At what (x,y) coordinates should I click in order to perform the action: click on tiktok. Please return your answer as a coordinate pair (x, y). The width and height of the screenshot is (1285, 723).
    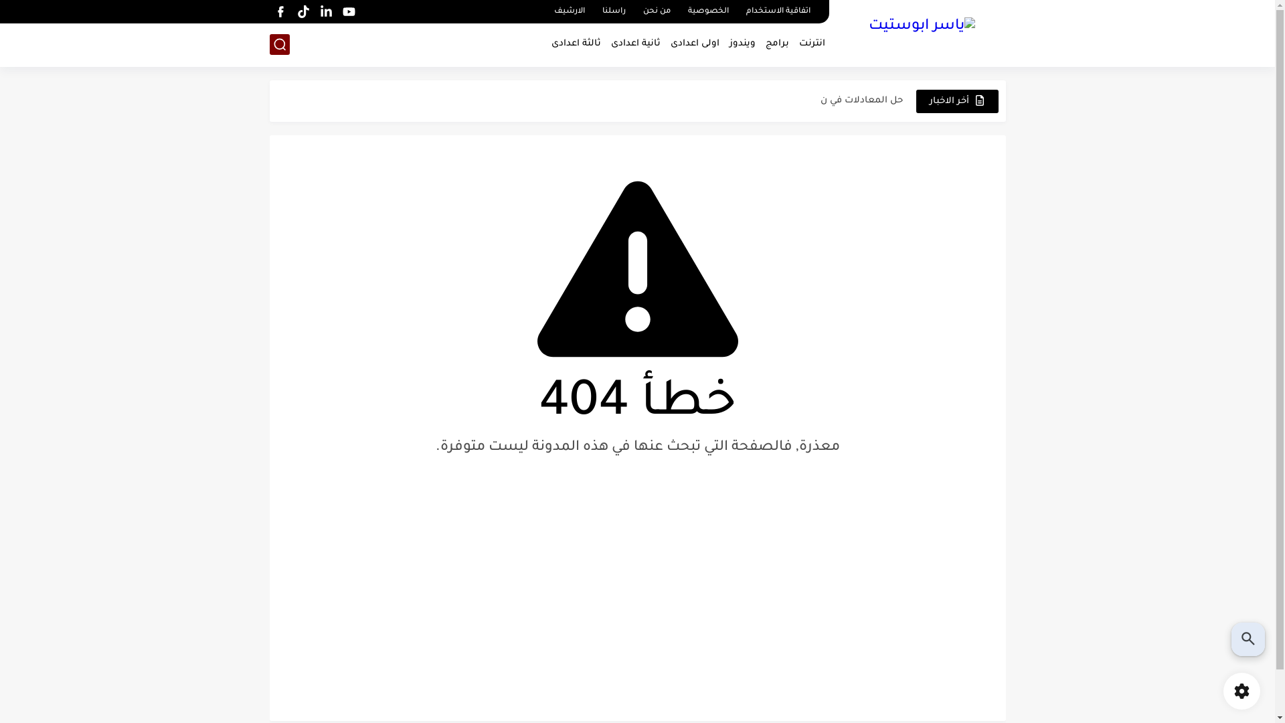
    Looking at the image, I should click on (304, 12).